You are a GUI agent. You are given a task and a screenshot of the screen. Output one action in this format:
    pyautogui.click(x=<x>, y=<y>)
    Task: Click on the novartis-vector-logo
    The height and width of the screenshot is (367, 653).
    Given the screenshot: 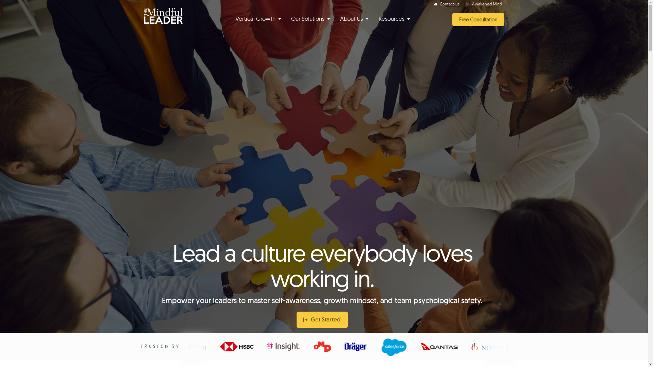 What is the action you would take?
    pyautogui.click(x=496, y=347)
    